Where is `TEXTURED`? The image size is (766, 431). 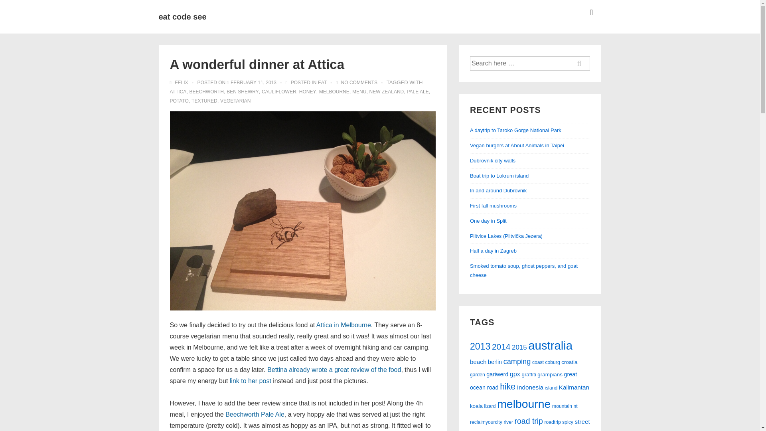 TEXTURED is located at coordinates (204, 101).